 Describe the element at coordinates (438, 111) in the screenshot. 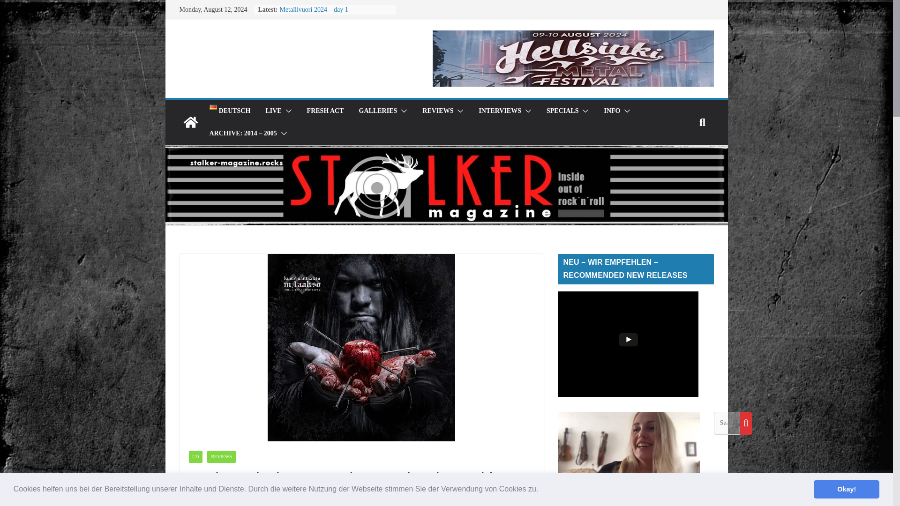

I see `REVIEWS` at that location.